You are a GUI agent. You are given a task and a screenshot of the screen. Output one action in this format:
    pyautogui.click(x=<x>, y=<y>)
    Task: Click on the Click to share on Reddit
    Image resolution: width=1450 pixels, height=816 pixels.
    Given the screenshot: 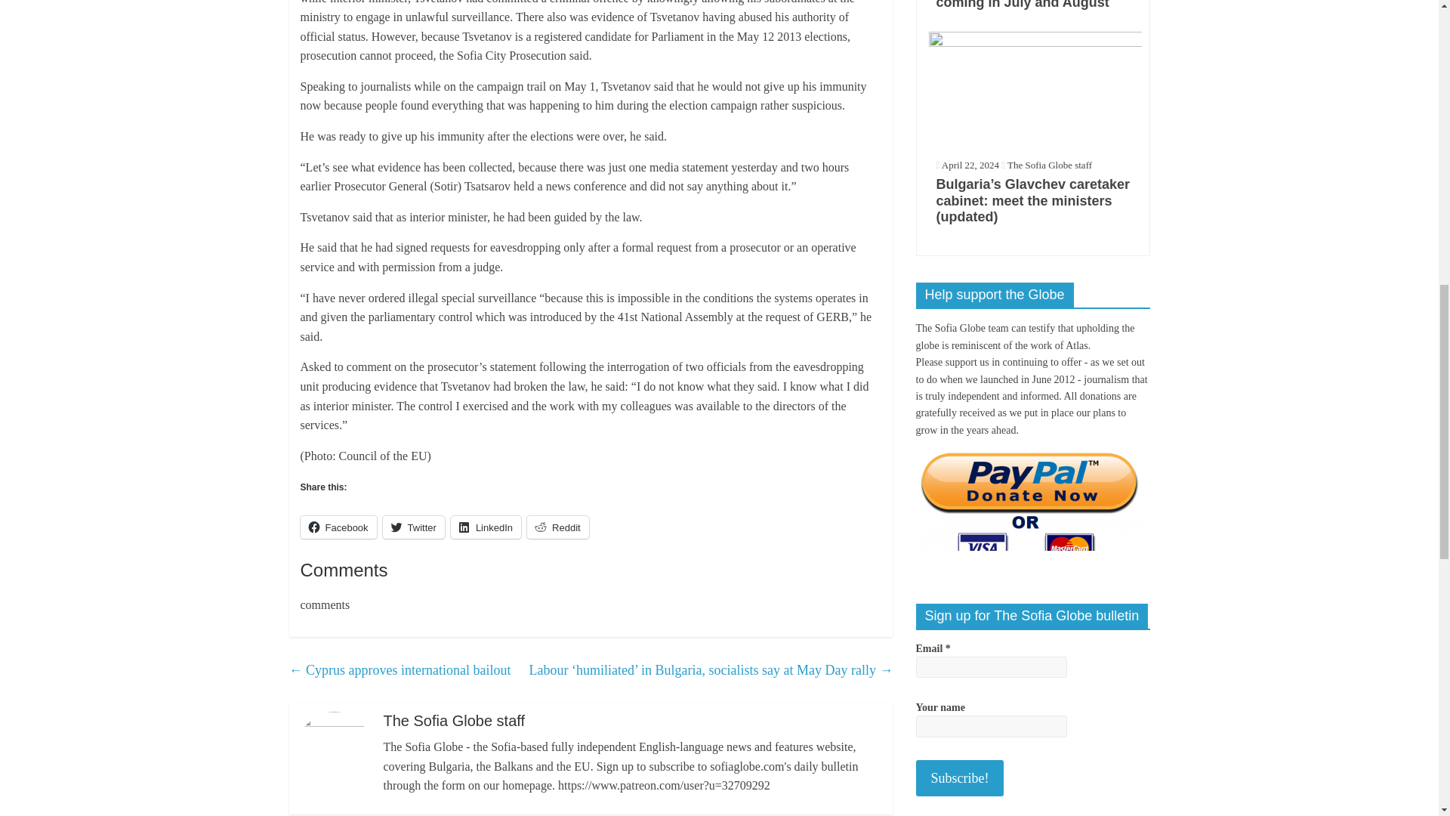 What is the action you would take?
    pyautogui.click(x=557, y=527)
    